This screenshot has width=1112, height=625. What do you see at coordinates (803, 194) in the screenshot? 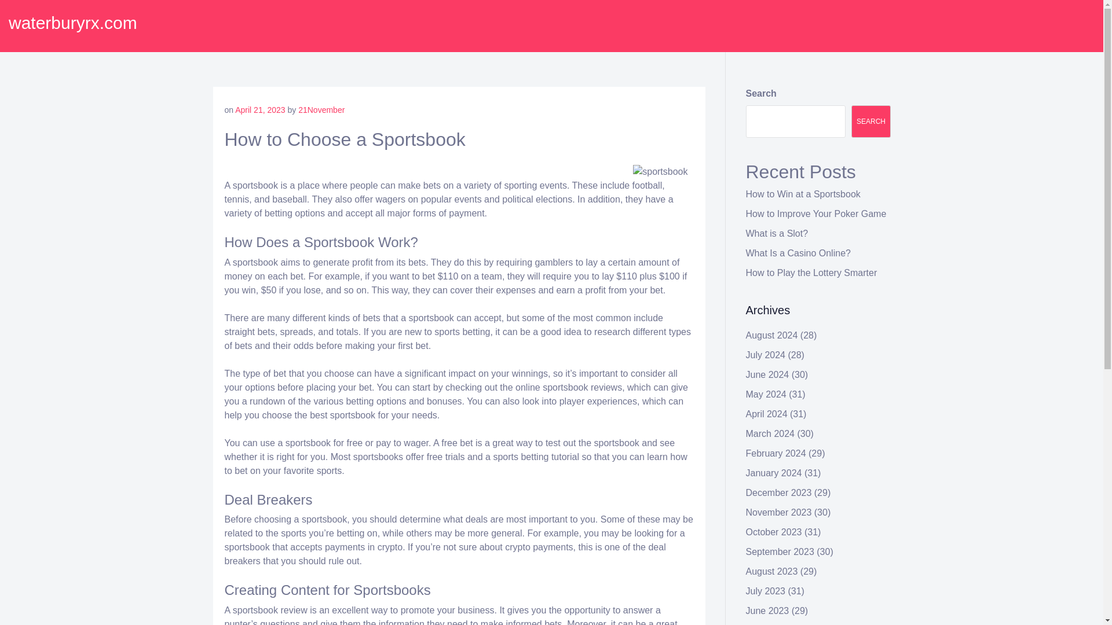
I see `How to Win at a Sportsbook` at bounding box center [803, 194].